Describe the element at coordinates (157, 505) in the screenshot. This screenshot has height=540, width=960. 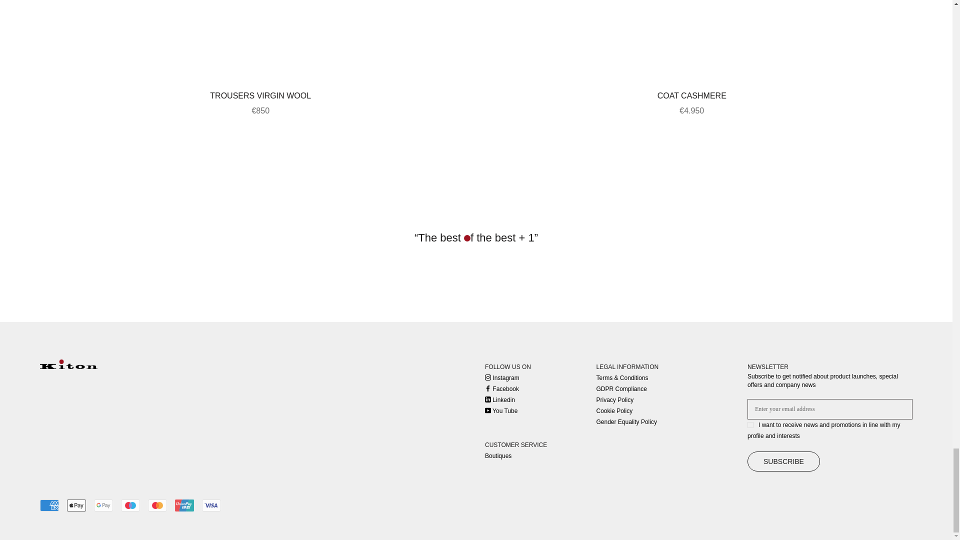
I see `Mastercard` at that location.